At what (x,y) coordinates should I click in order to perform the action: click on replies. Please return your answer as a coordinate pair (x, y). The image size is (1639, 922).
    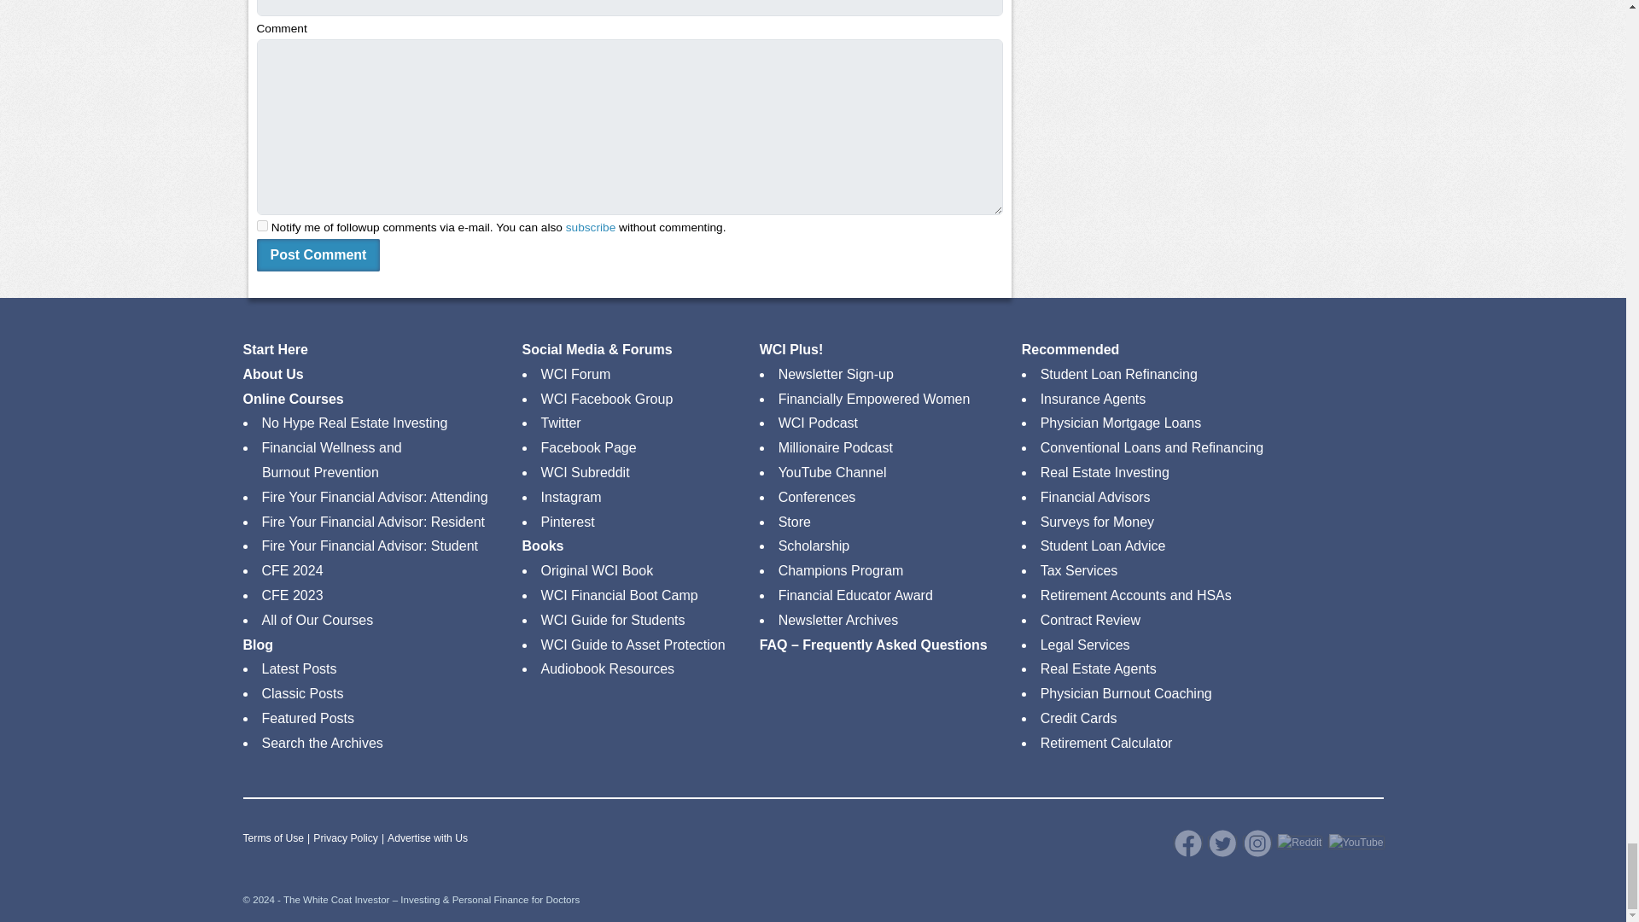
    Looking at the image, I should click on (261, 225).